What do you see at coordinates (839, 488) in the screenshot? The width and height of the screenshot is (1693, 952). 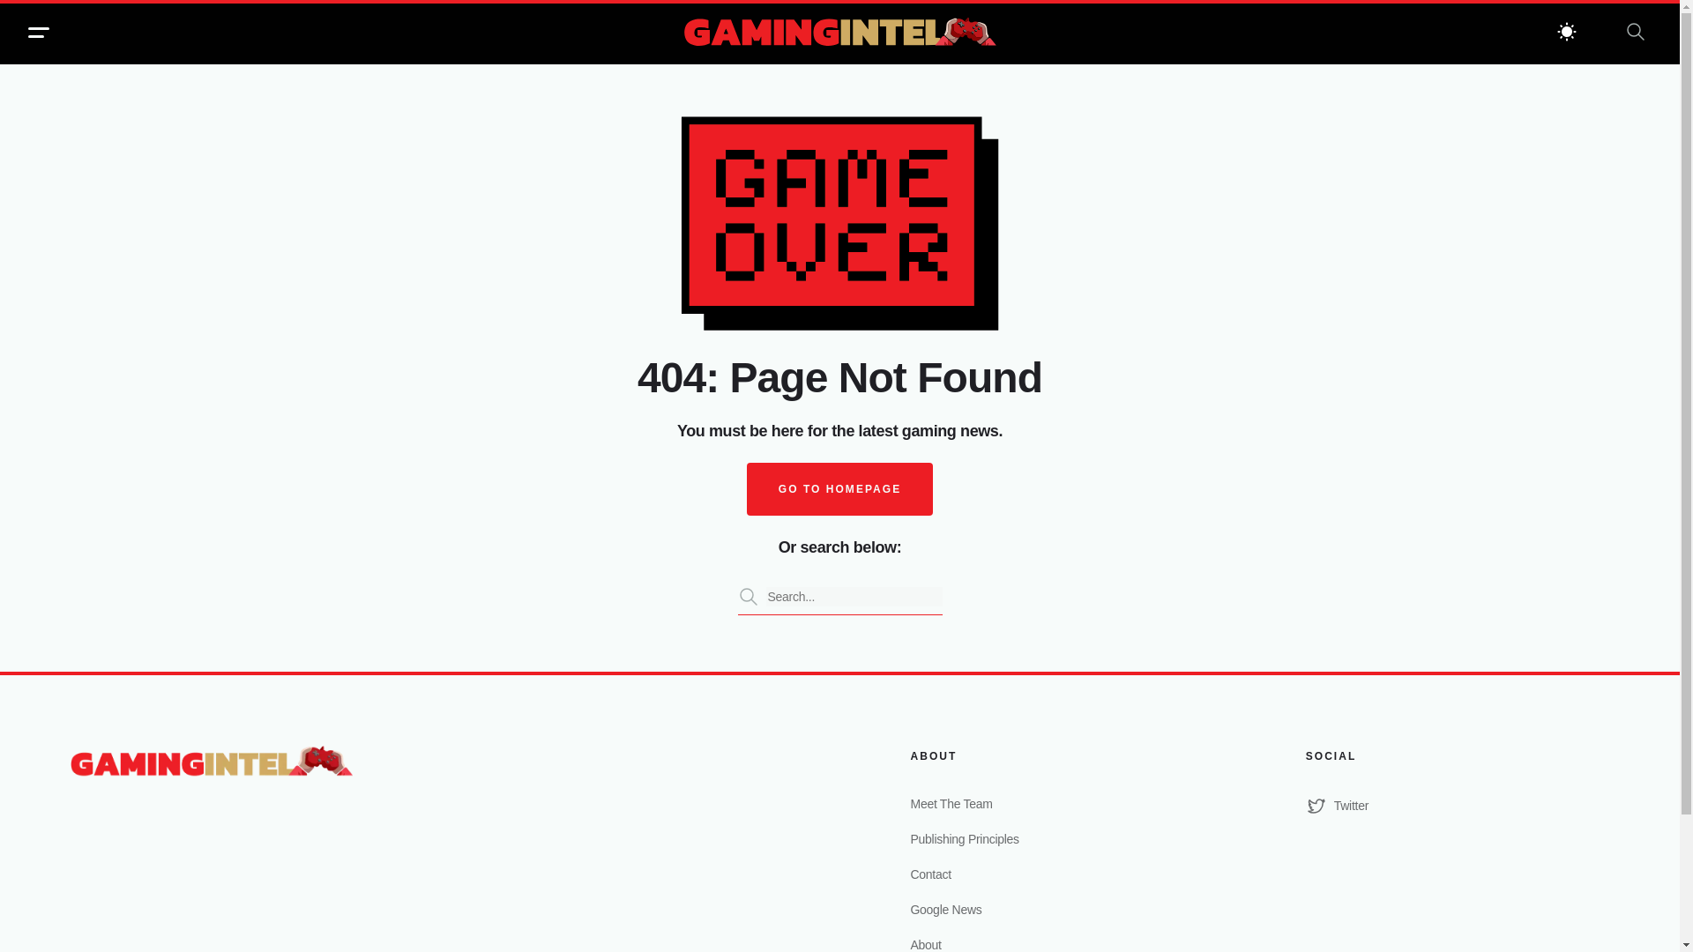 I see `GO TO HOMEPAGE` at bounding box center [839, 488].